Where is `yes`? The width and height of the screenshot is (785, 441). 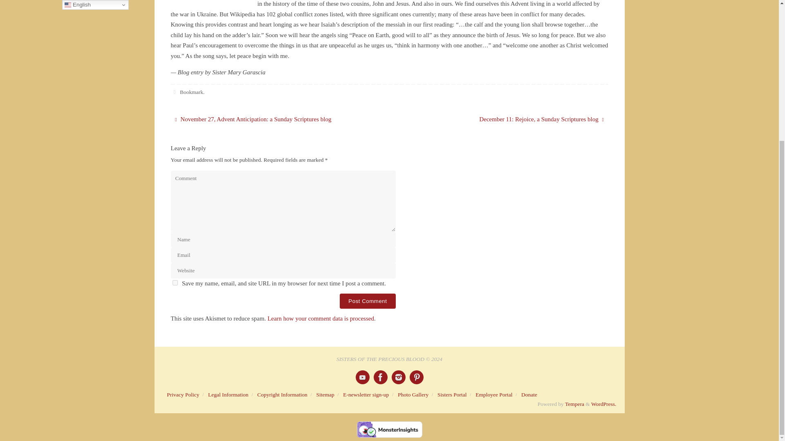 yes is located at coordinates (175, 283).